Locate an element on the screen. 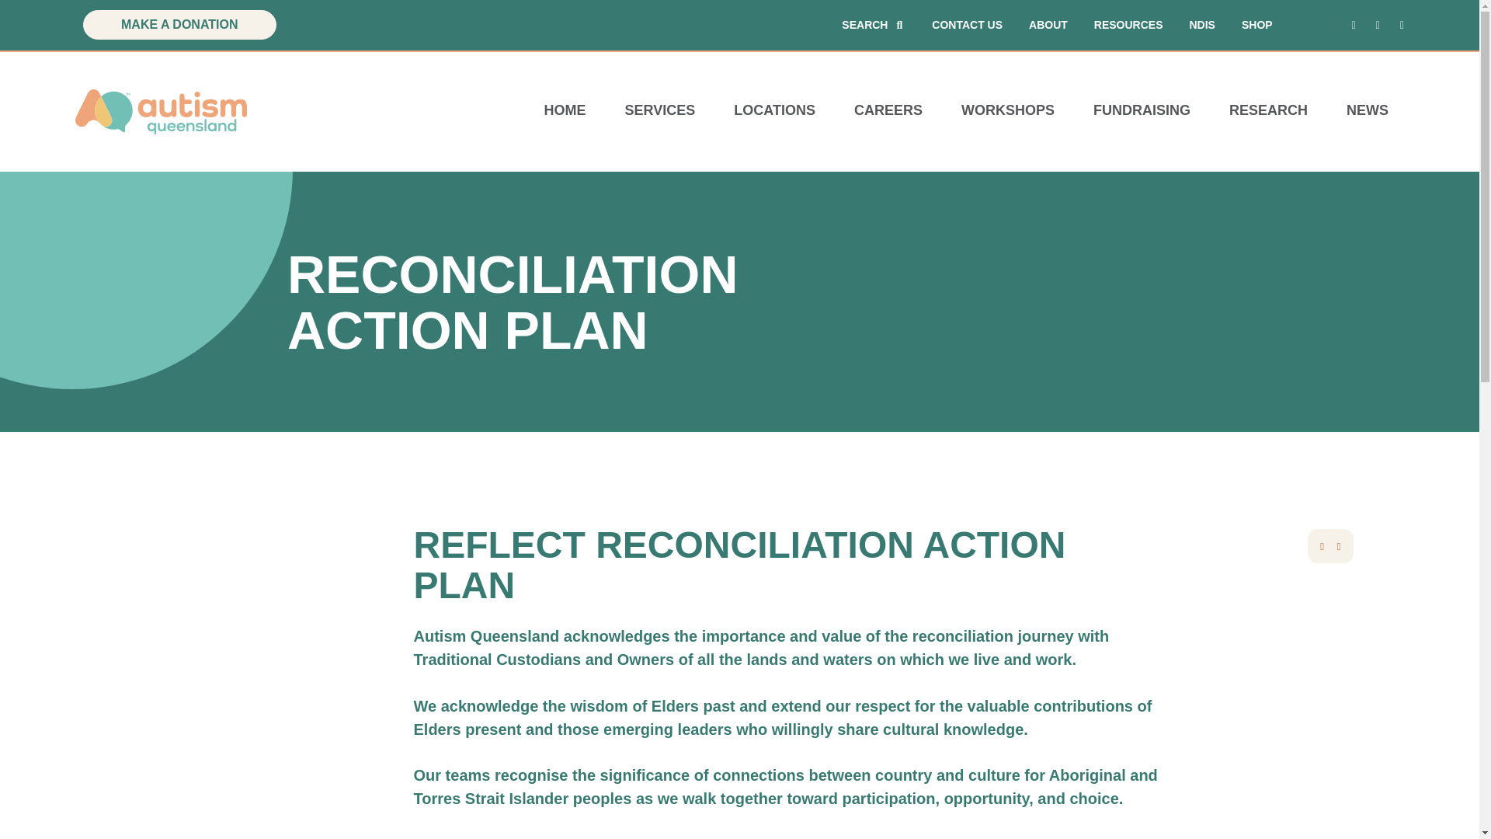 This screenshot has height=839, width=1491. LOCATIONS is located at coordinates (774, 110).